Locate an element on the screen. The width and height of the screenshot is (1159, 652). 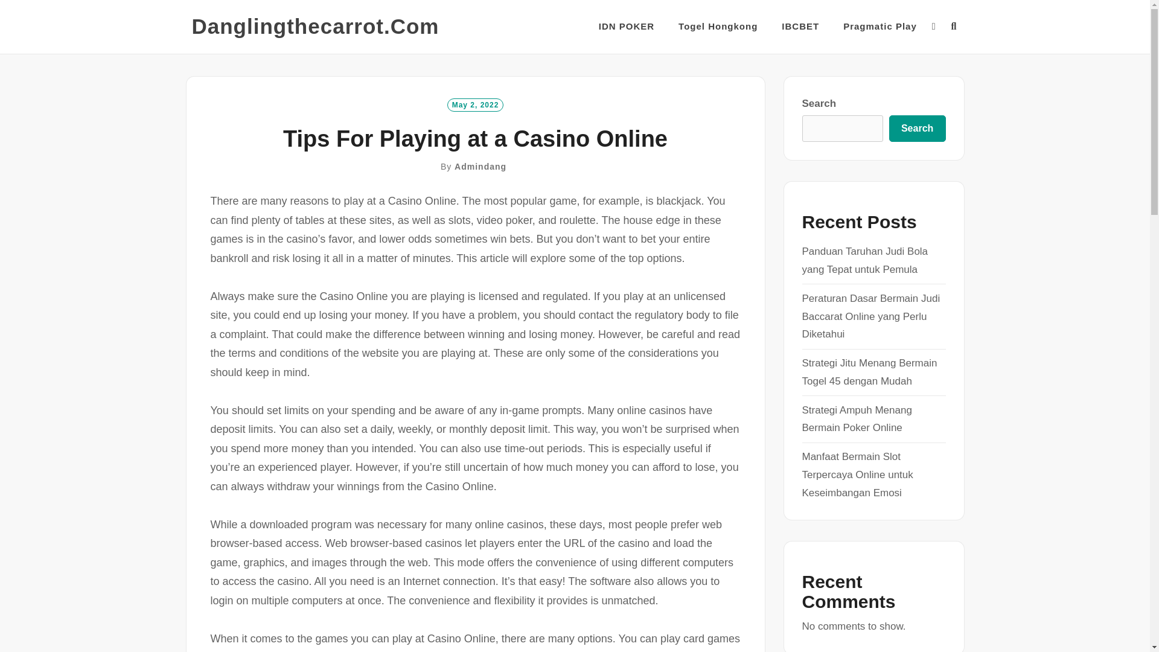
Panduan Taruhan Judi Bola yang Tepat untuk Pemula is located at coordinates (864, 260).